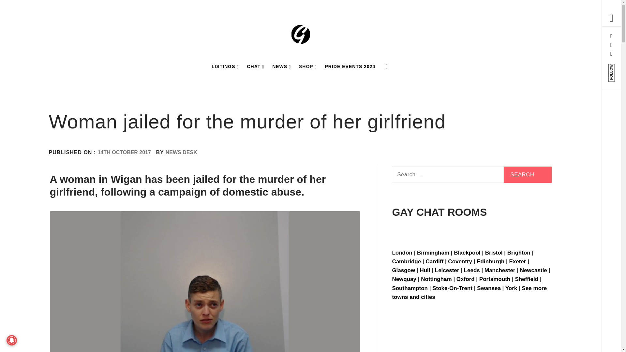 Image resolution: width=626 pixels, height=352 pixels. What do you see at coordinates (255, 66) in the screenshot?
I see `CHAT` at bounding box center [255, 66].